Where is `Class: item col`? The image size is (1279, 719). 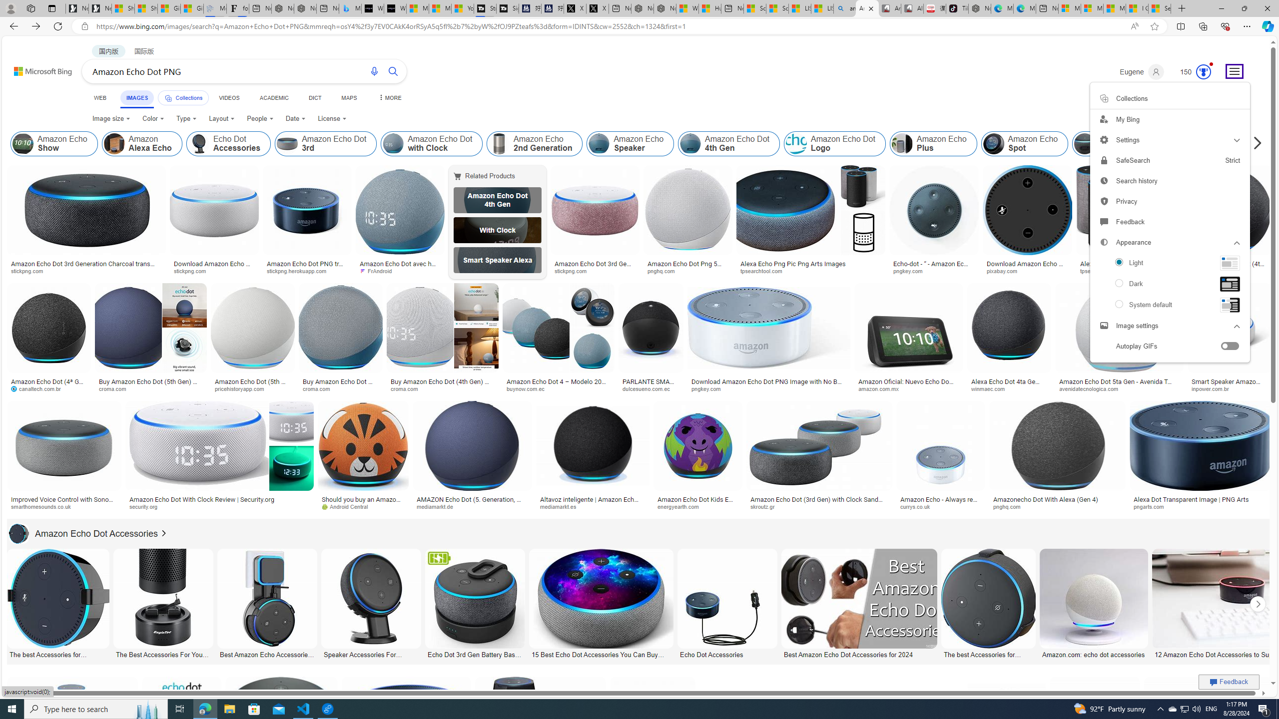 Class: item col is located at coordinates (1220, 144).